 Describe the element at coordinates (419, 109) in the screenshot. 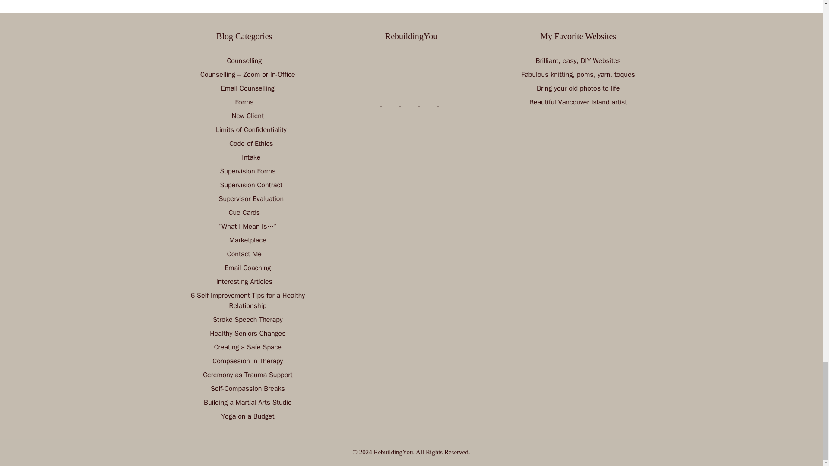

I see `Twitter` at that location.